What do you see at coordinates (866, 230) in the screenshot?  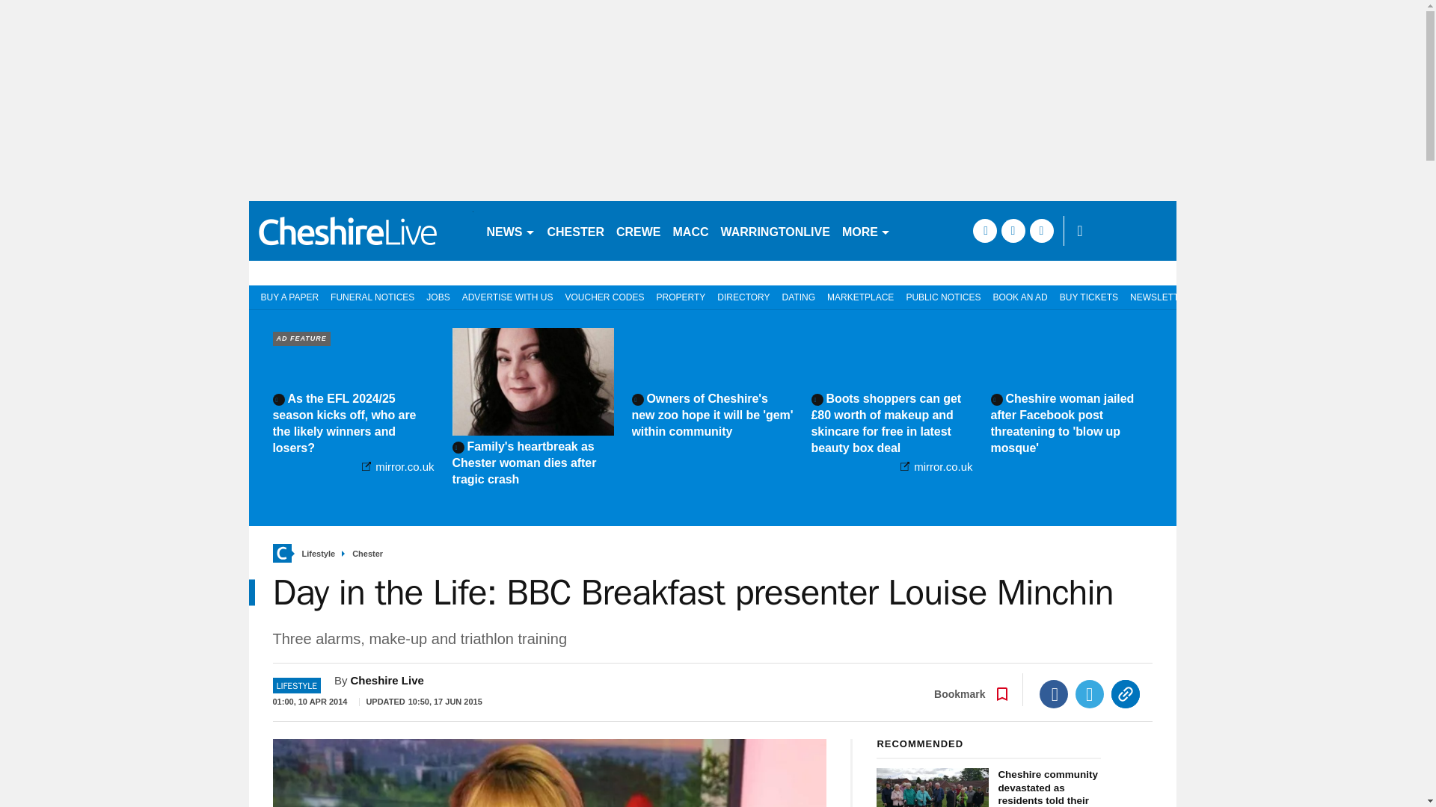 I see `MORE` at bounding box center [866, 230].